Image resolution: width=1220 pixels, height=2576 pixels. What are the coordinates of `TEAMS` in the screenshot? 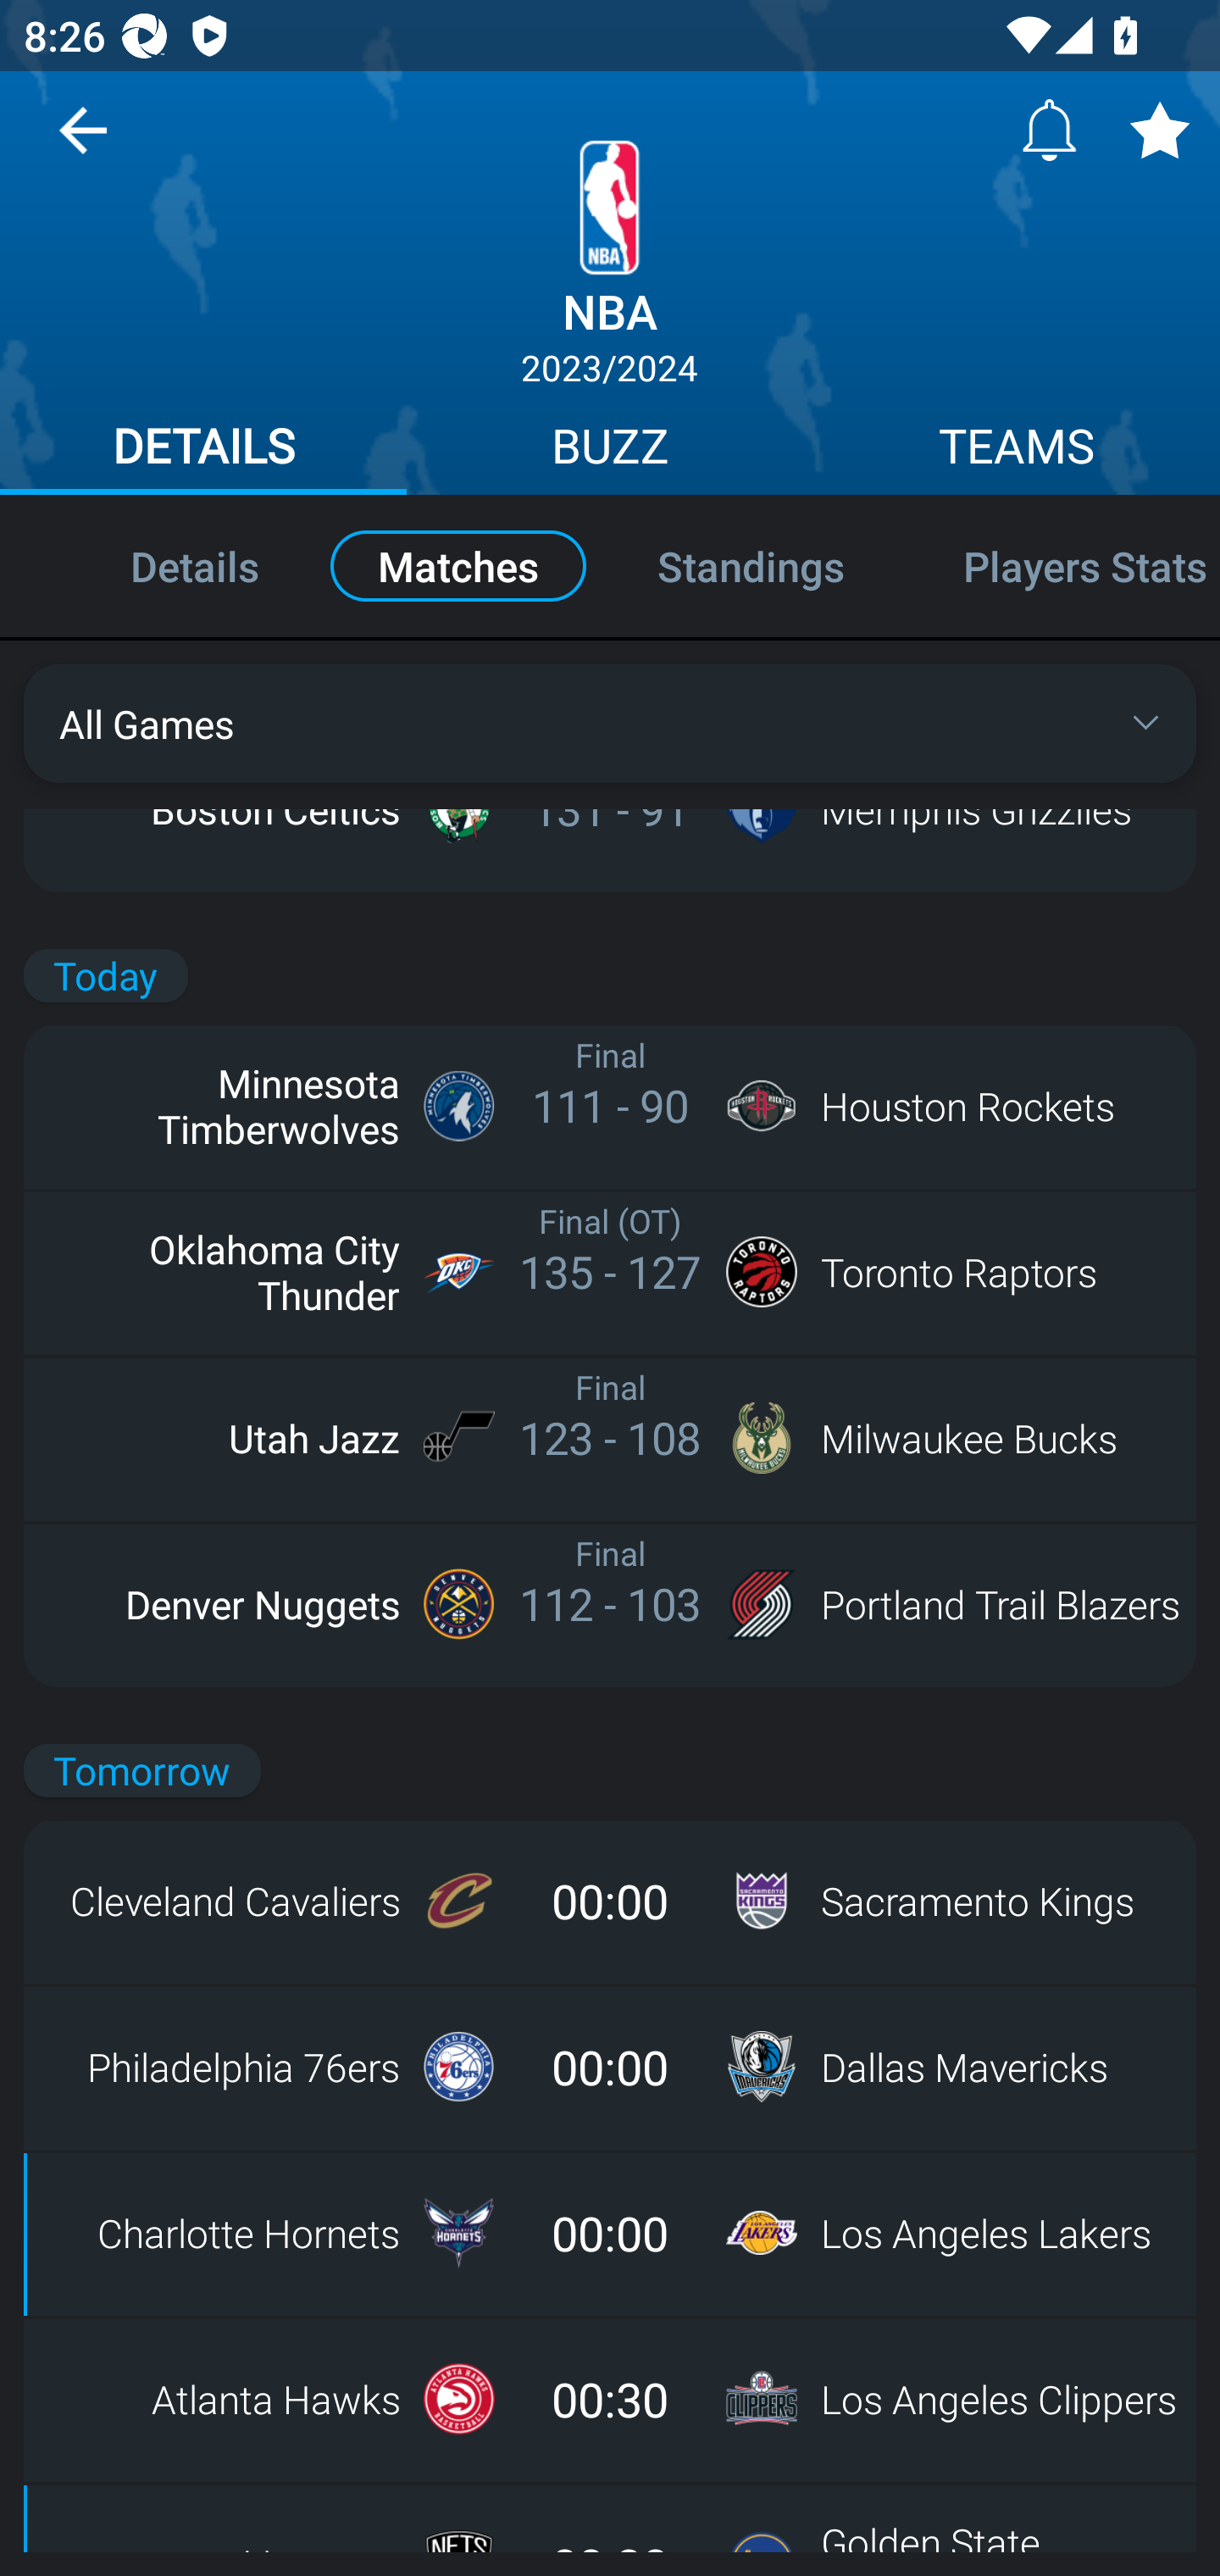 It's located at (1017, 451).